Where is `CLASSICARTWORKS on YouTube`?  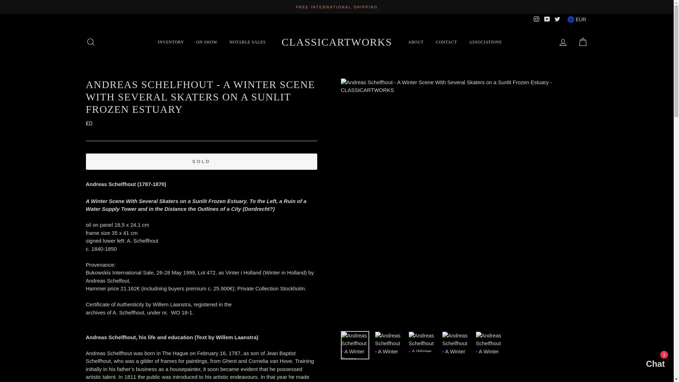
CLASSICARTWORKS on YouTube is located at coordinates (547, 19).